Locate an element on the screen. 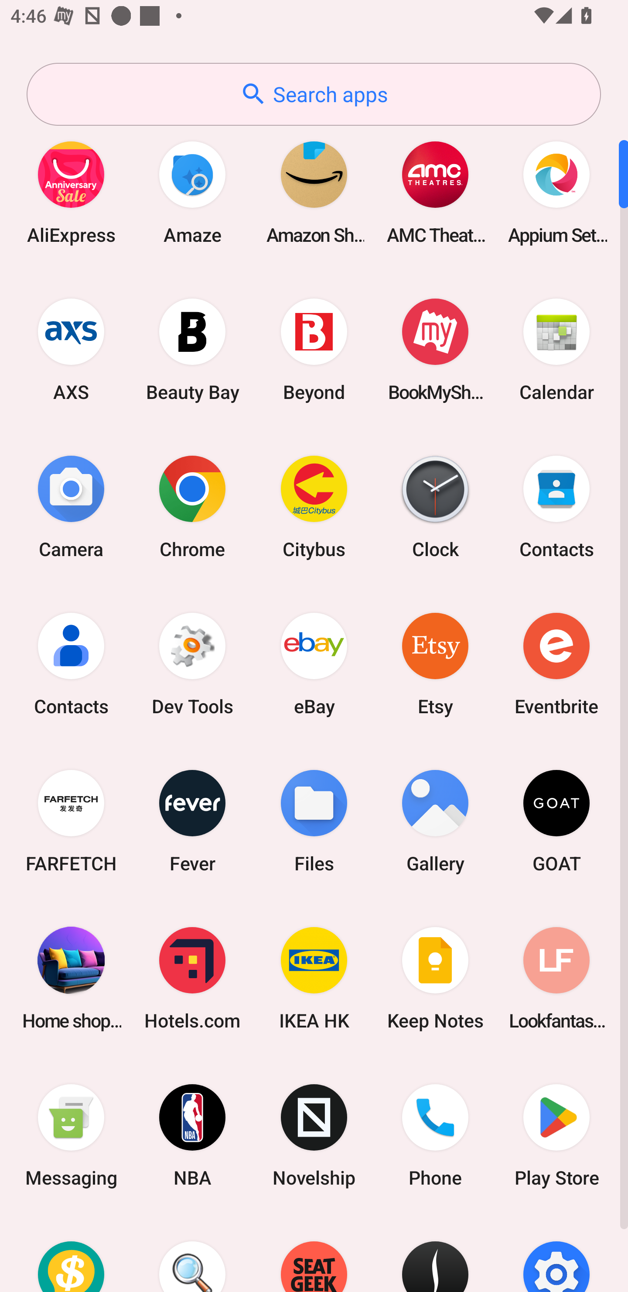 This screenshot has width=628, height=1292. IKEA HK is located at coordinates (314, 978).